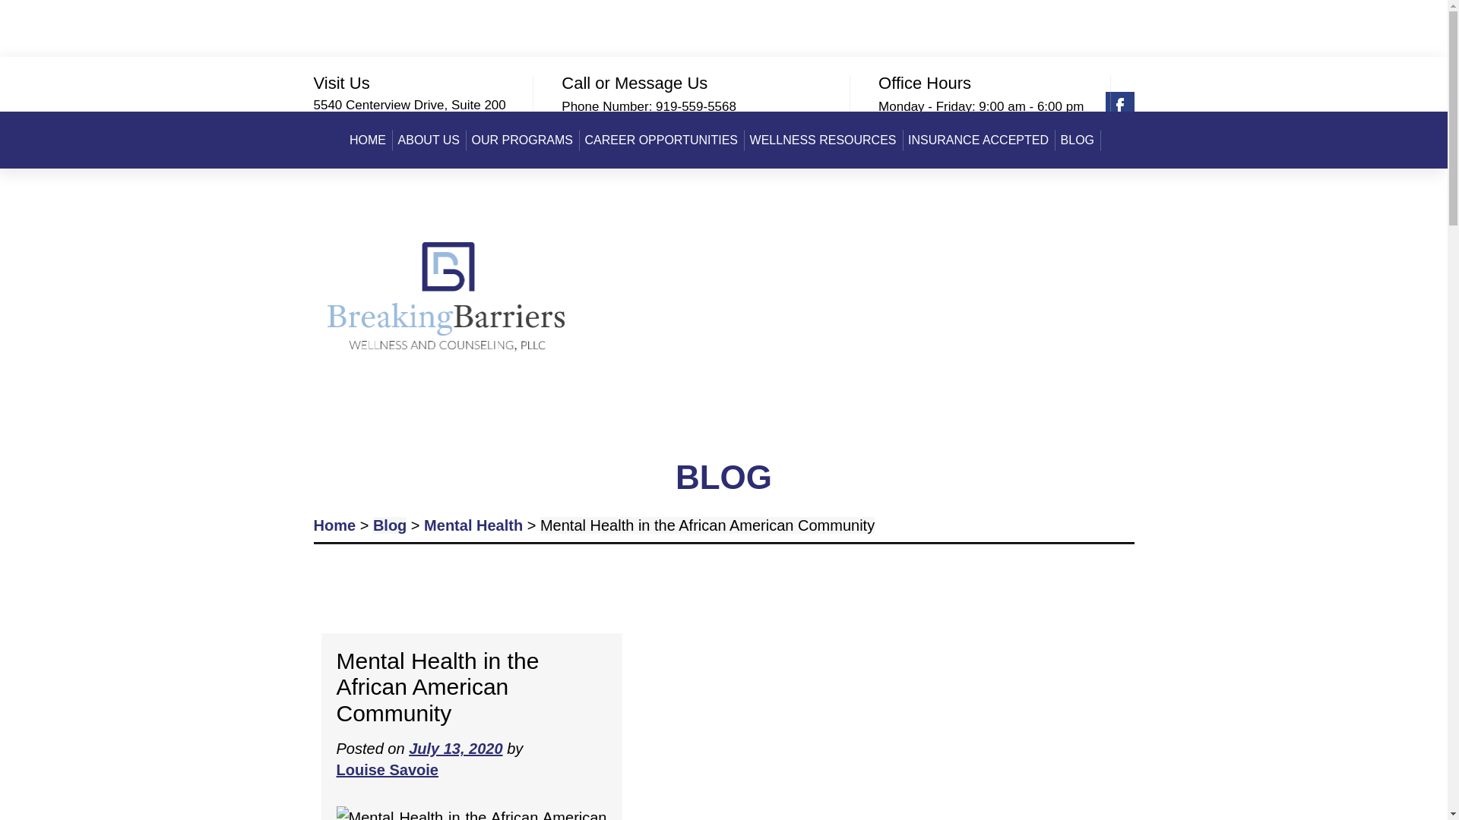 The image size is (1459, 820). Describe the element at coordinates (334, 525) in the screenshot. I see `Home` at that location.